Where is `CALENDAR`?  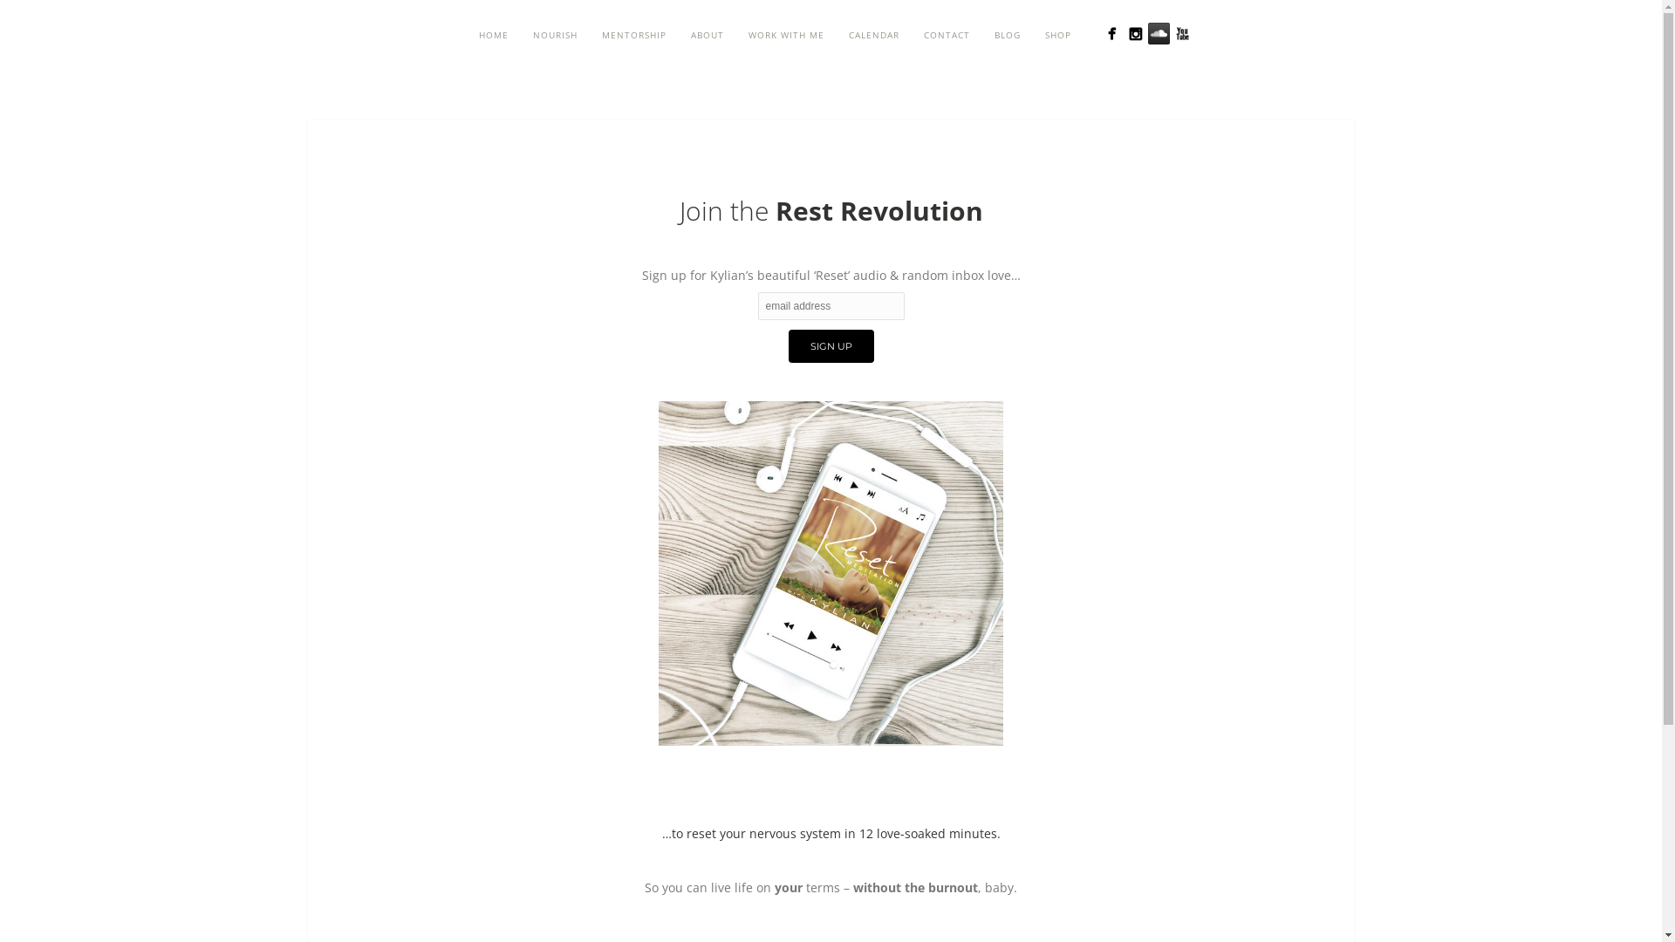 CALENDAR is located at coordinates (874, 35).